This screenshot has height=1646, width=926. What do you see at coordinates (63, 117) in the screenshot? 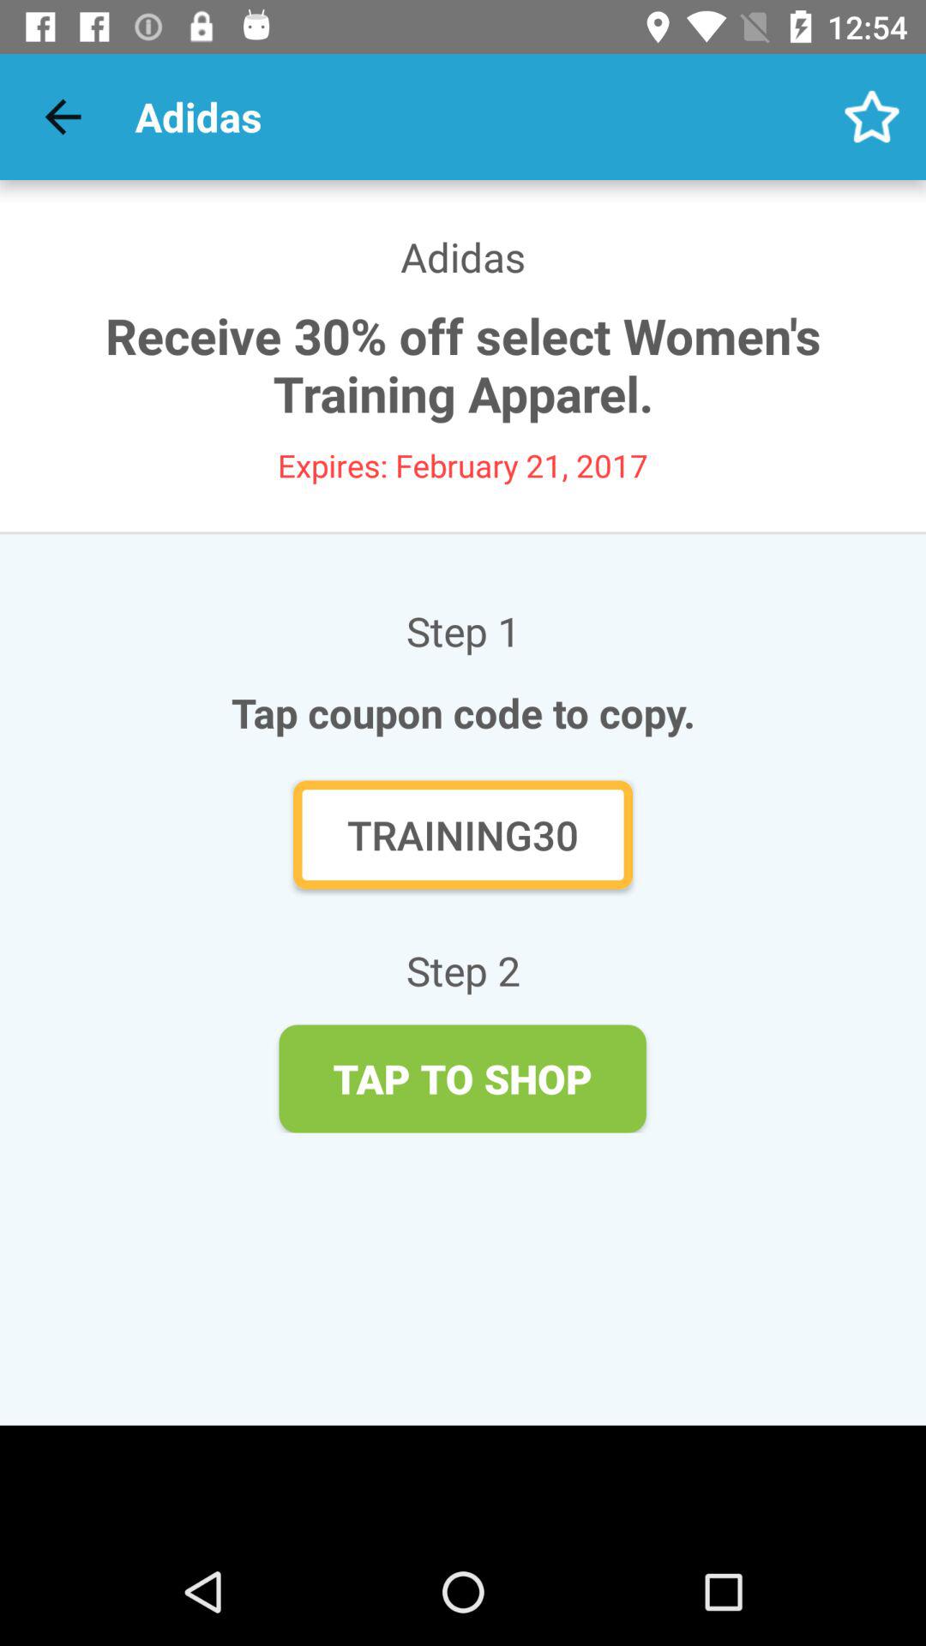
I see `turn on icon next to adidas item` at bounding box center [63, 117].